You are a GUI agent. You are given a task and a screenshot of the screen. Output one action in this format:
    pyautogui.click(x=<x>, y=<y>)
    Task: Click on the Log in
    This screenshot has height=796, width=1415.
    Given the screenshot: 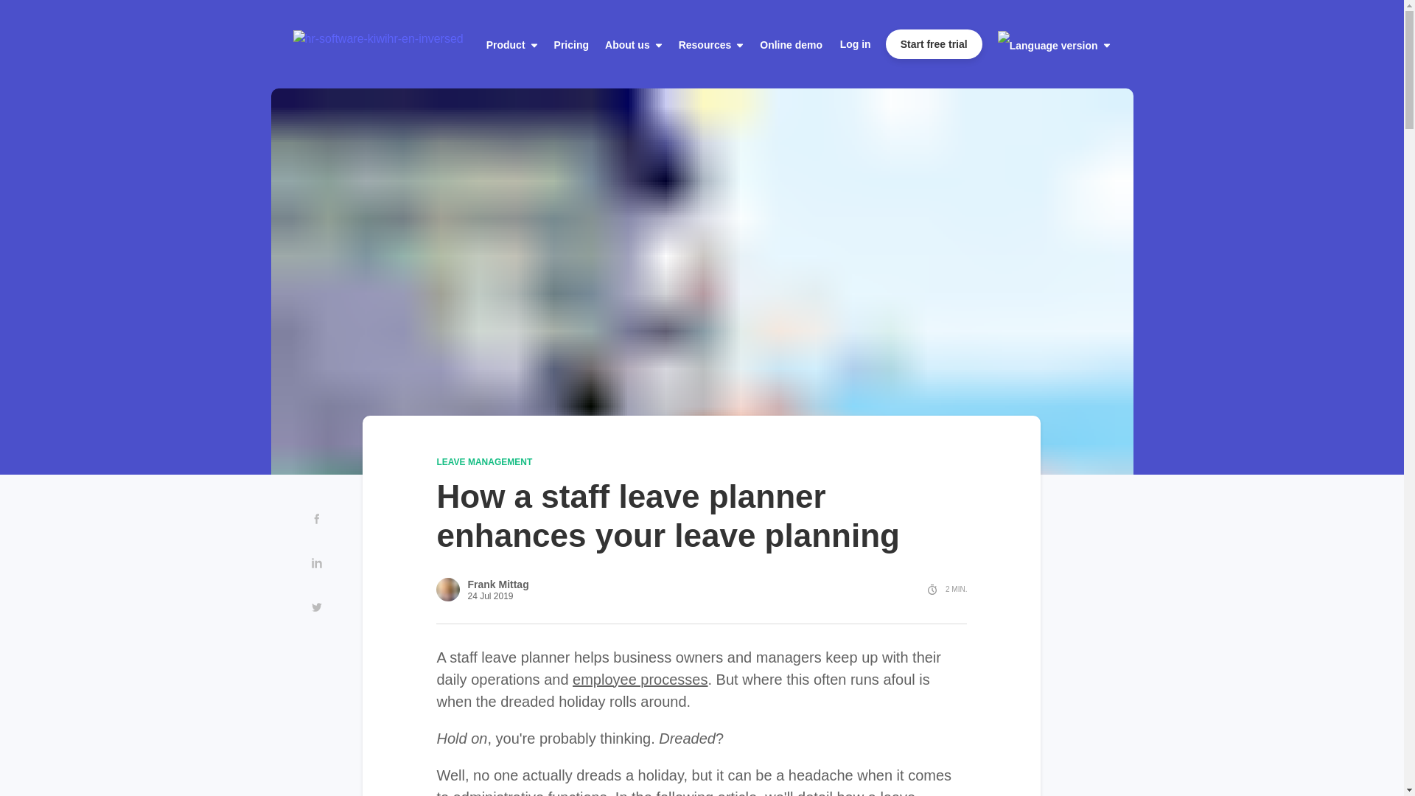 What is the action you would take?
    pyautogui.click(x=856, y=44)
    